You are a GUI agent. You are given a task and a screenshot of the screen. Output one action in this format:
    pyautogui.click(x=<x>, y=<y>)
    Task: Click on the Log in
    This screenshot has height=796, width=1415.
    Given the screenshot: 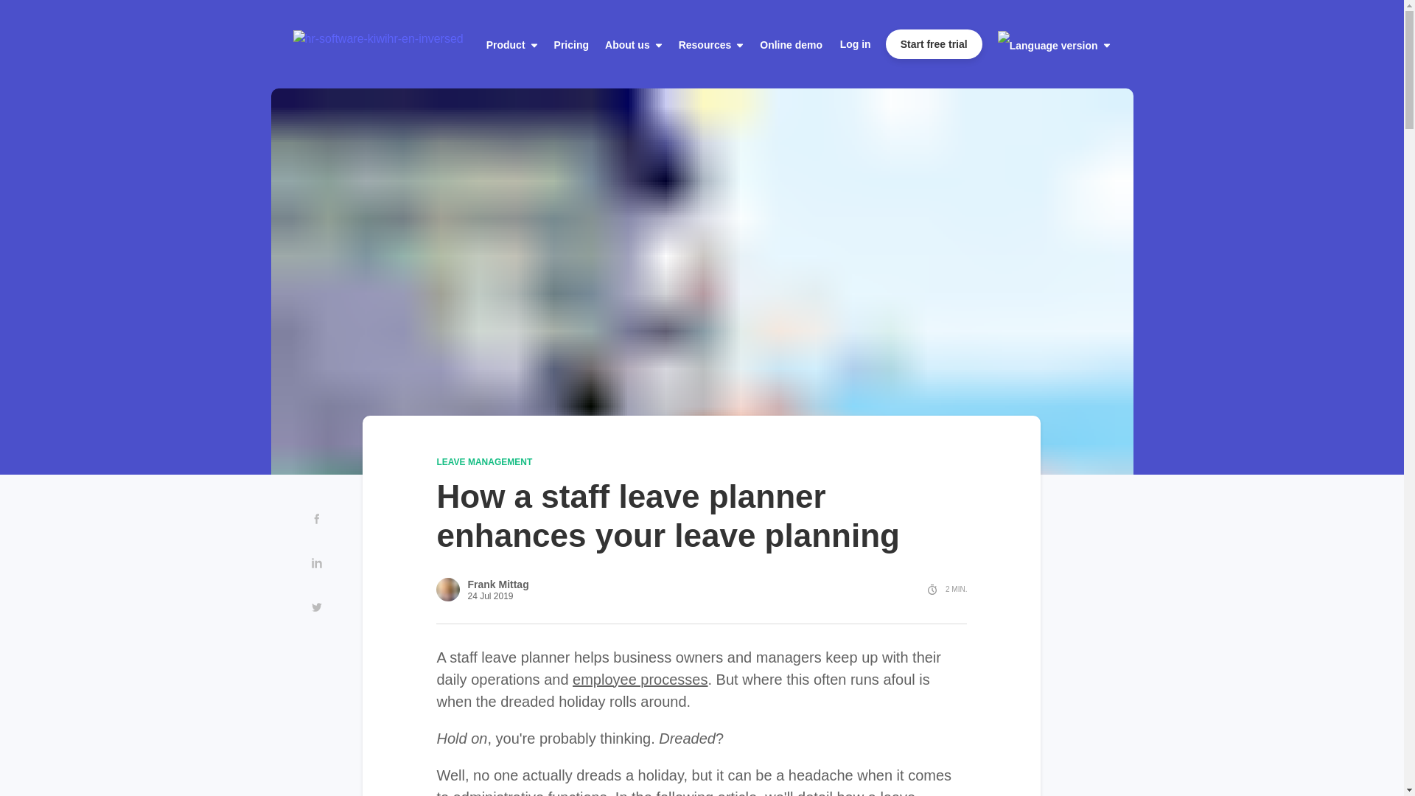 What is the action you would take?
    pyautogui.click(x=856, y=44)
    